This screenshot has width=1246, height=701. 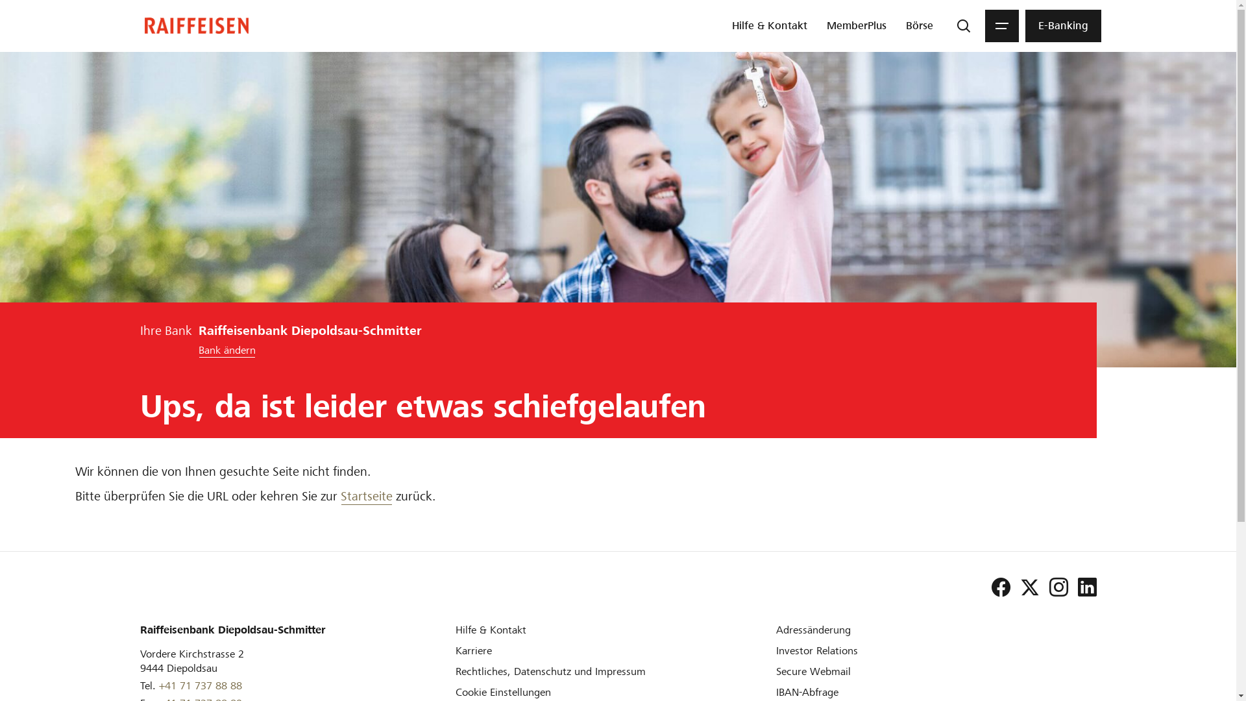 What do you see at coordinates (1024, 587) in the screenshot?
I see `X` at bounding box center [1024, 587].